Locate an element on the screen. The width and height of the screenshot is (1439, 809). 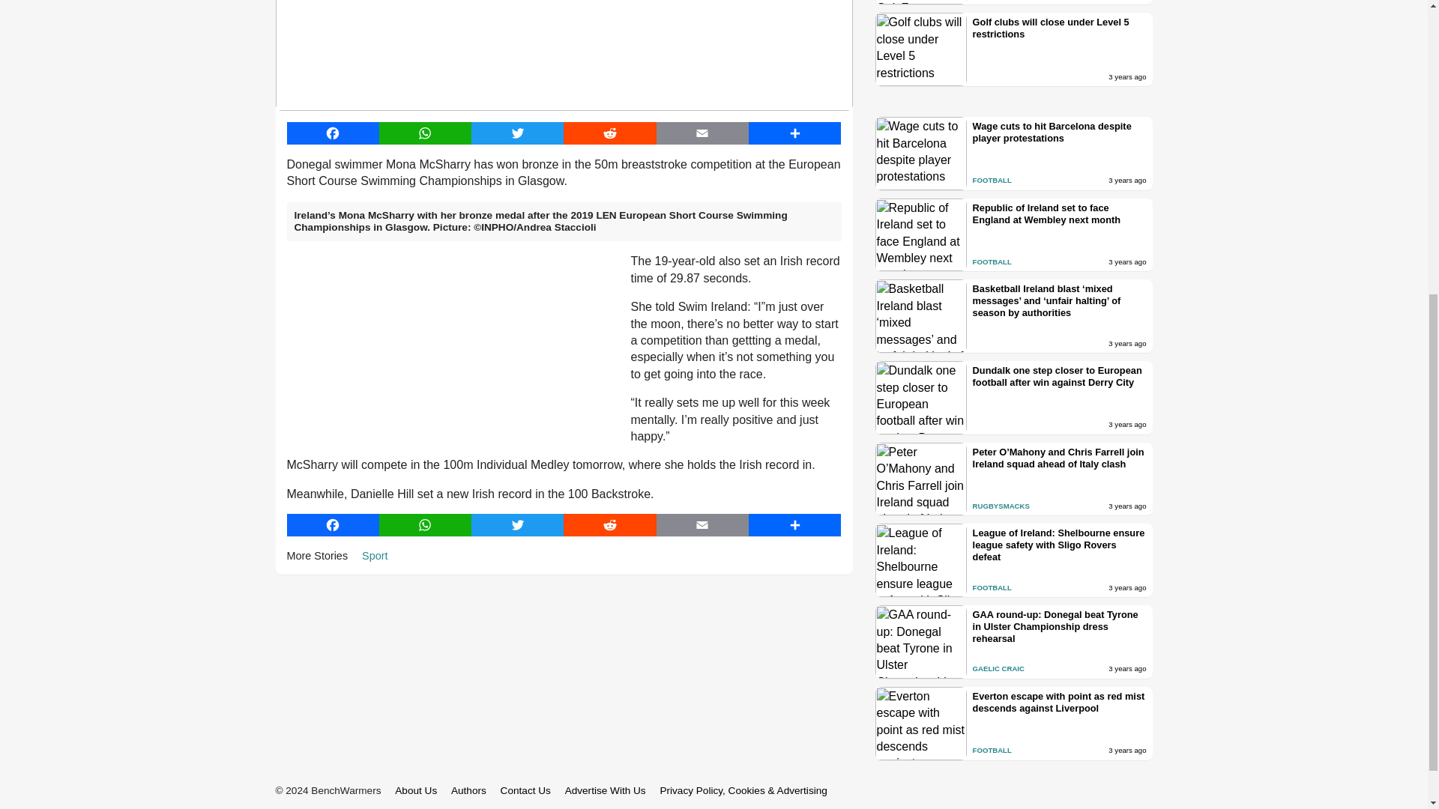
Golf clubs will close under Level 5 restrictions is located at coordinates (1060, 28).